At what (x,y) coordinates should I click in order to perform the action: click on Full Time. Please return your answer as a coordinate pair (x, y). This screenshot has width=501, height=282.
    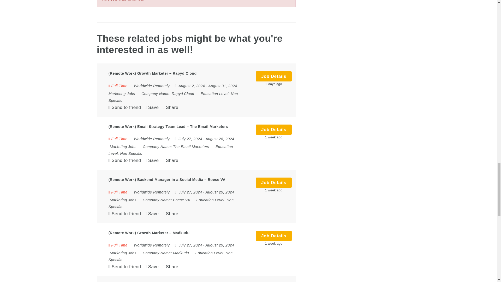
    Looking at the image, I should click on (118, 86).